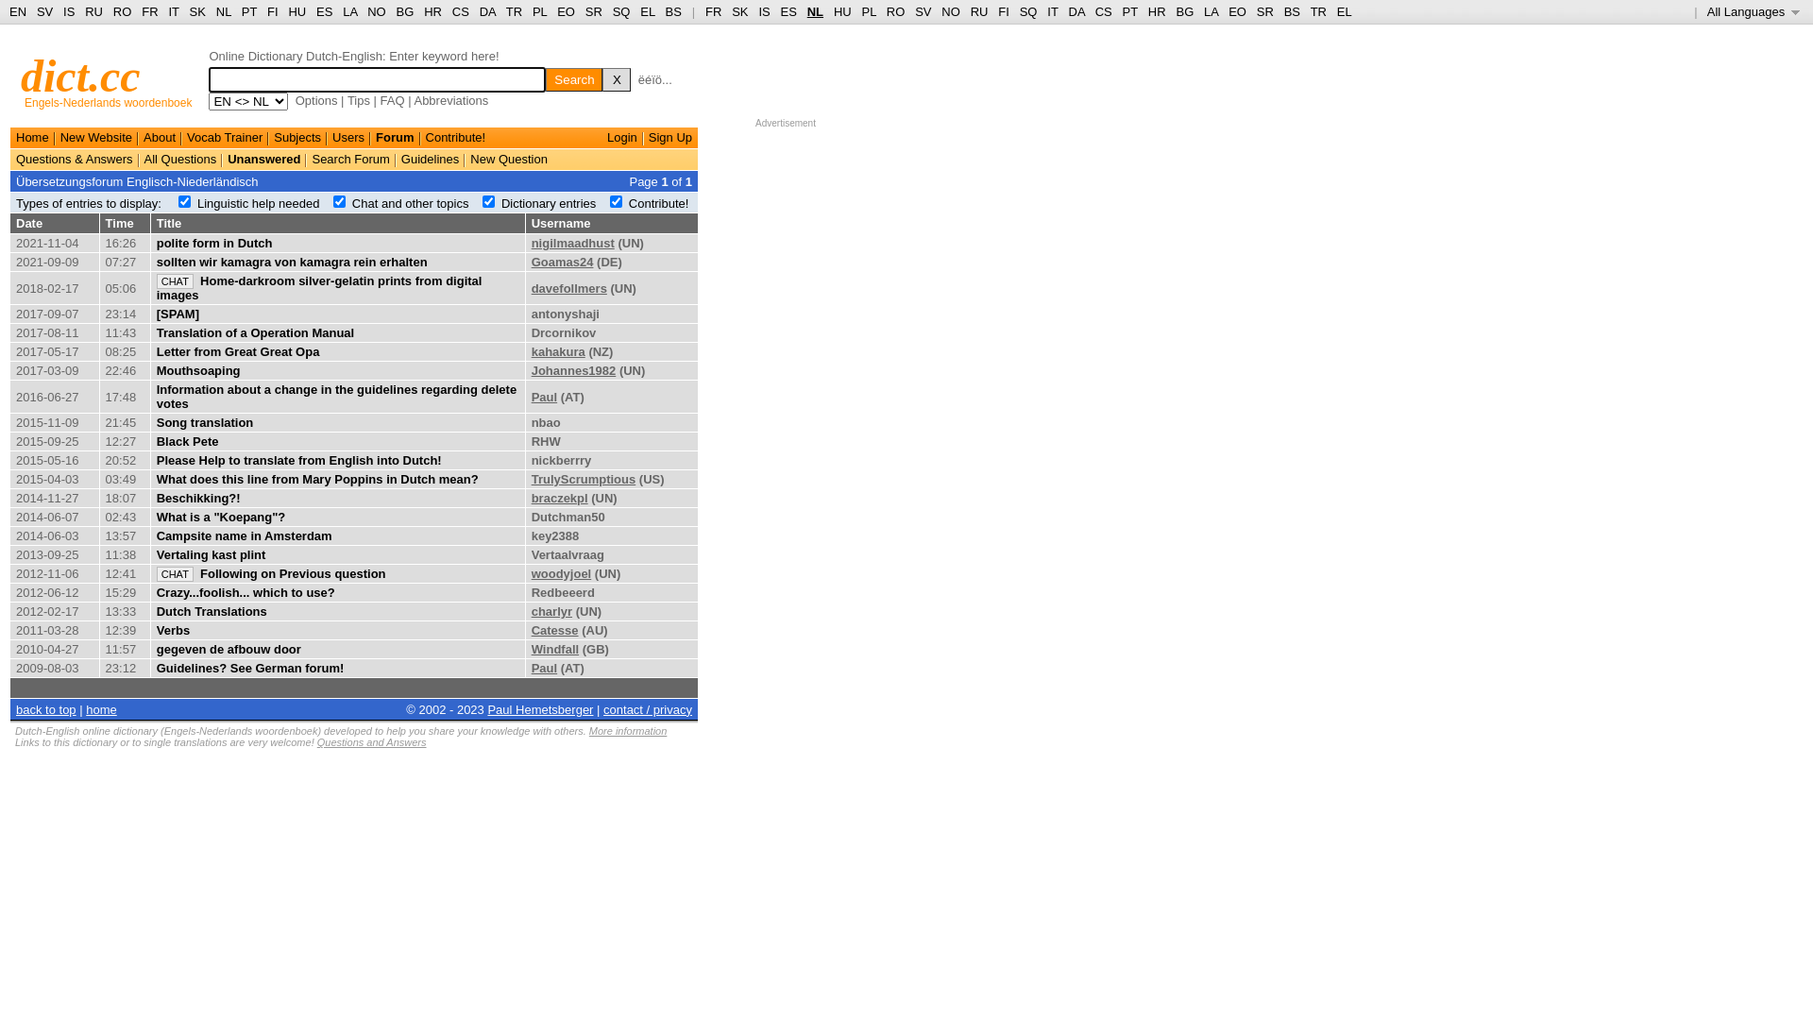 The height and width of the screenshot is (1020, 1813). What do you see at coordinates (1754, 11) in the screenshot?
I see `All Languages ` at bounding box center [1754, 11].